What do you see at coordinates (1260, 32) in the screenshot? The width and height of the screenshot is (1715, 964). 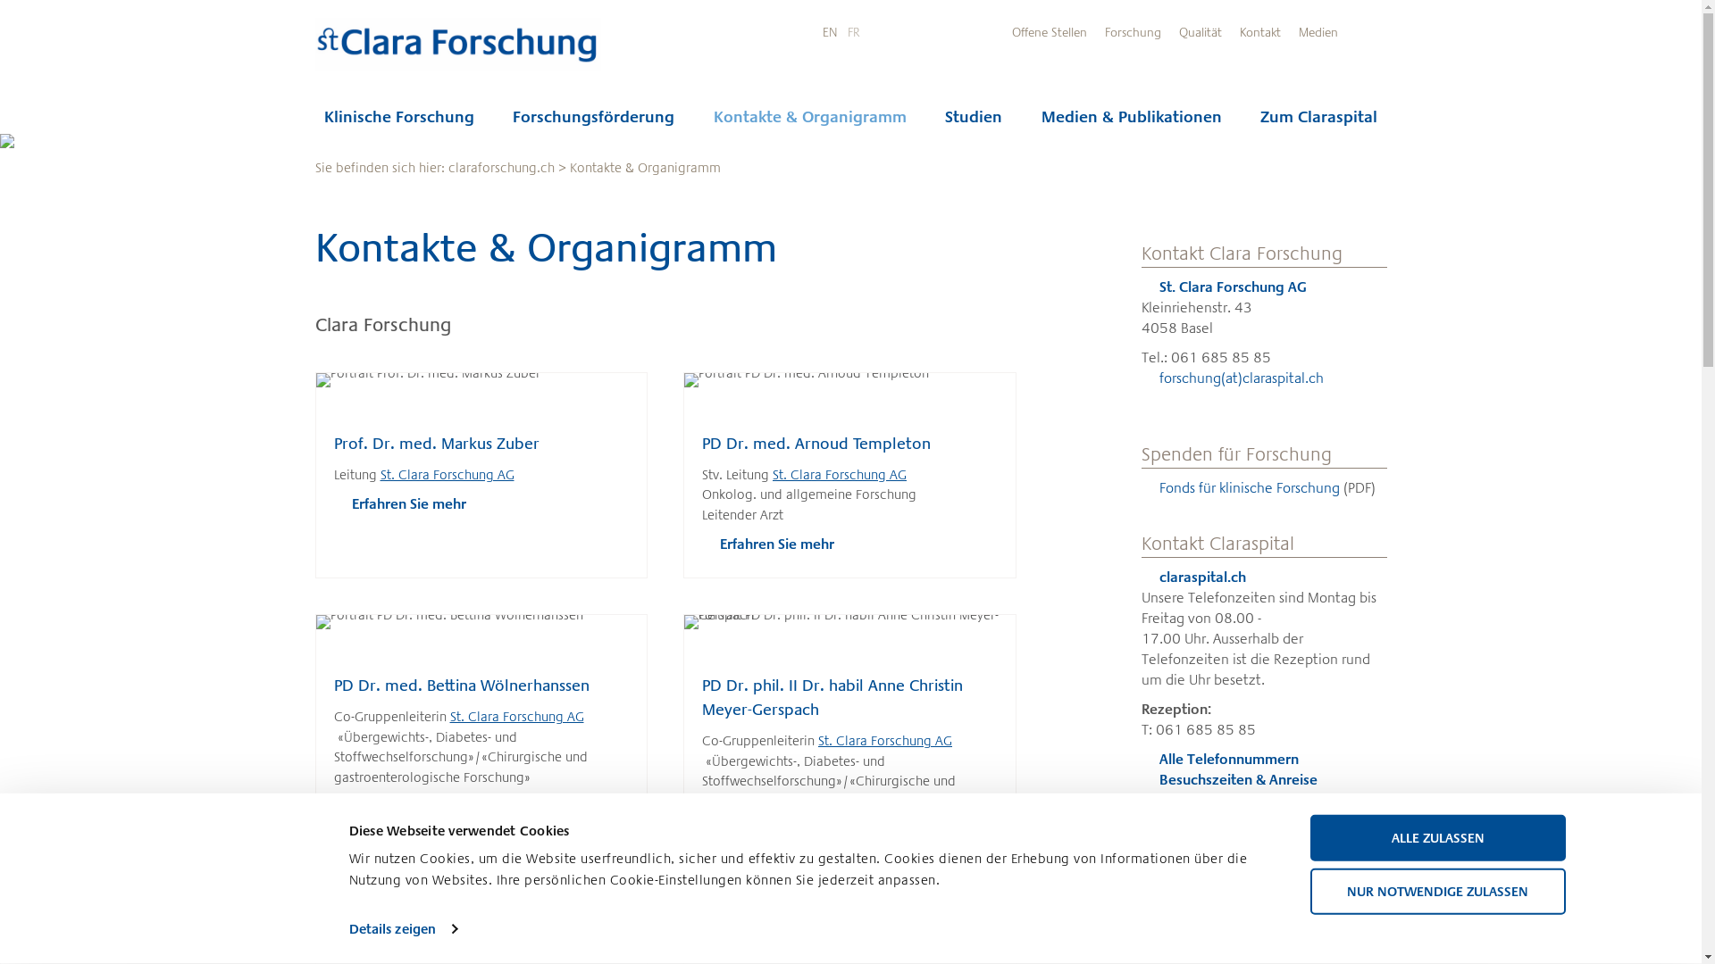 I see `Kontakt` at bounding box center [1260, 32].